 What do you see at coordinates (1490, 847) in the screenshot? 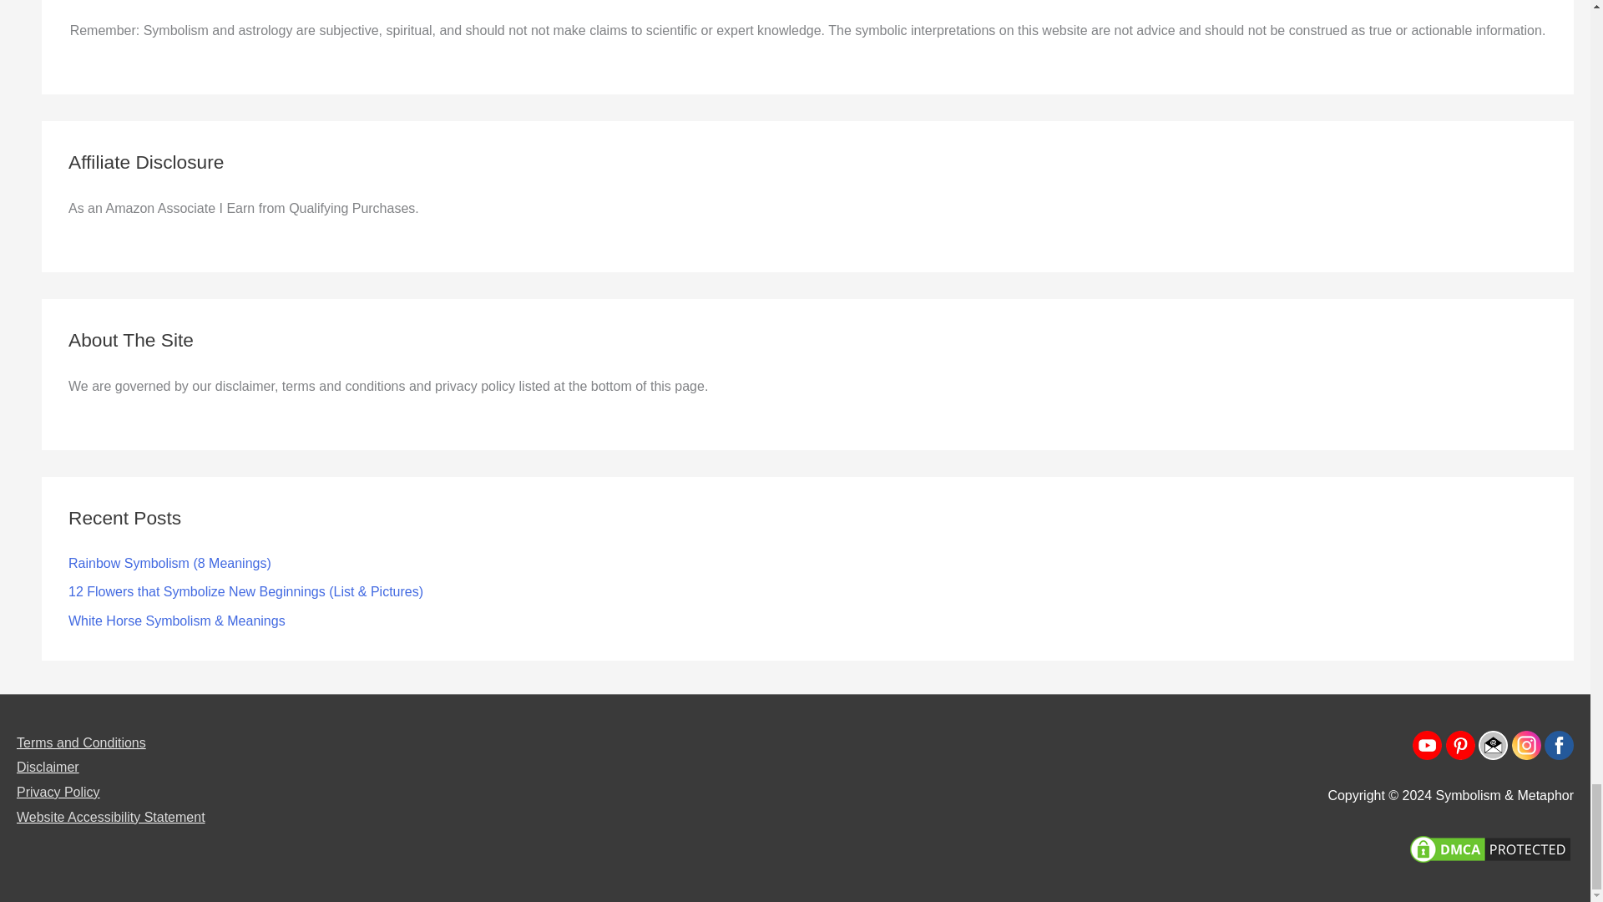
I see `DMCA.com Protection Status` at bounding box center [1490, 847].